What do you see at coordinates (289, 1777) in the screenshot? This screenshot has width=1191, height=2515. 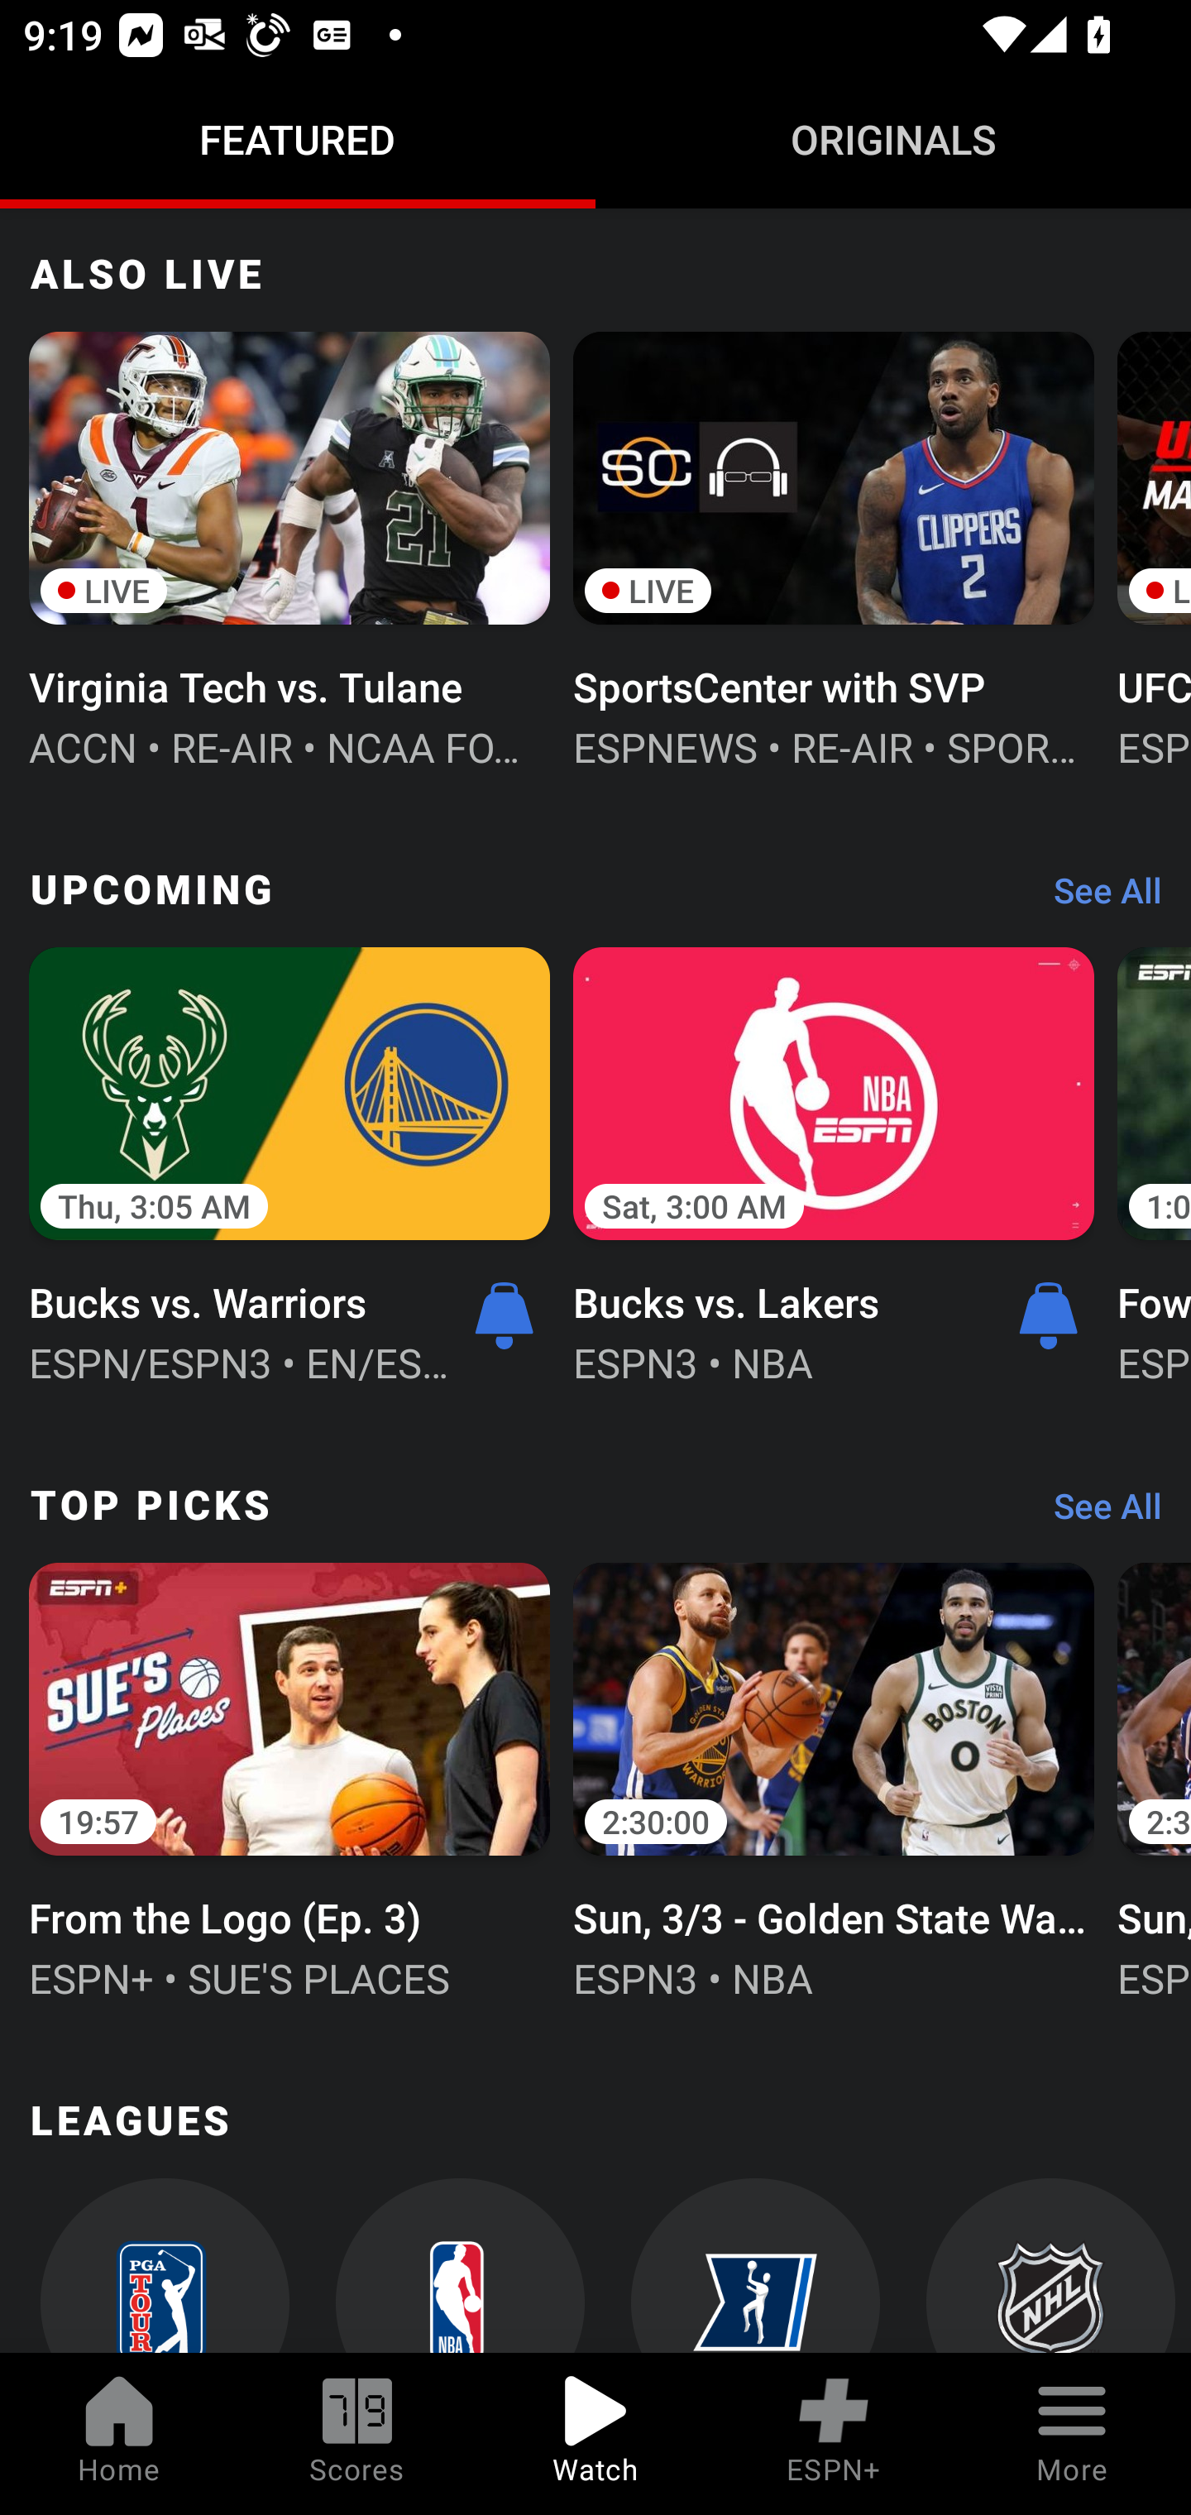 I see `19:57 From the Logo (Ep. 3) ESPN+ • SUE'S PLACES` at bounding box center [289, 1777].